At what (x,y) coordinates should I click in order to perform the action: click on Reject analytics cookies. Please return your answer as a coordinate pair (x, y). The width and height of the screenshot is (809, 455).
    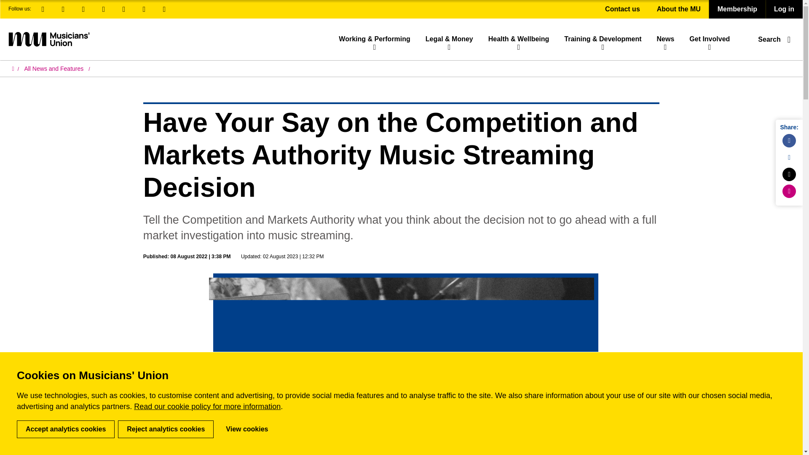
    Looking at the image, I should click on (166, 429).